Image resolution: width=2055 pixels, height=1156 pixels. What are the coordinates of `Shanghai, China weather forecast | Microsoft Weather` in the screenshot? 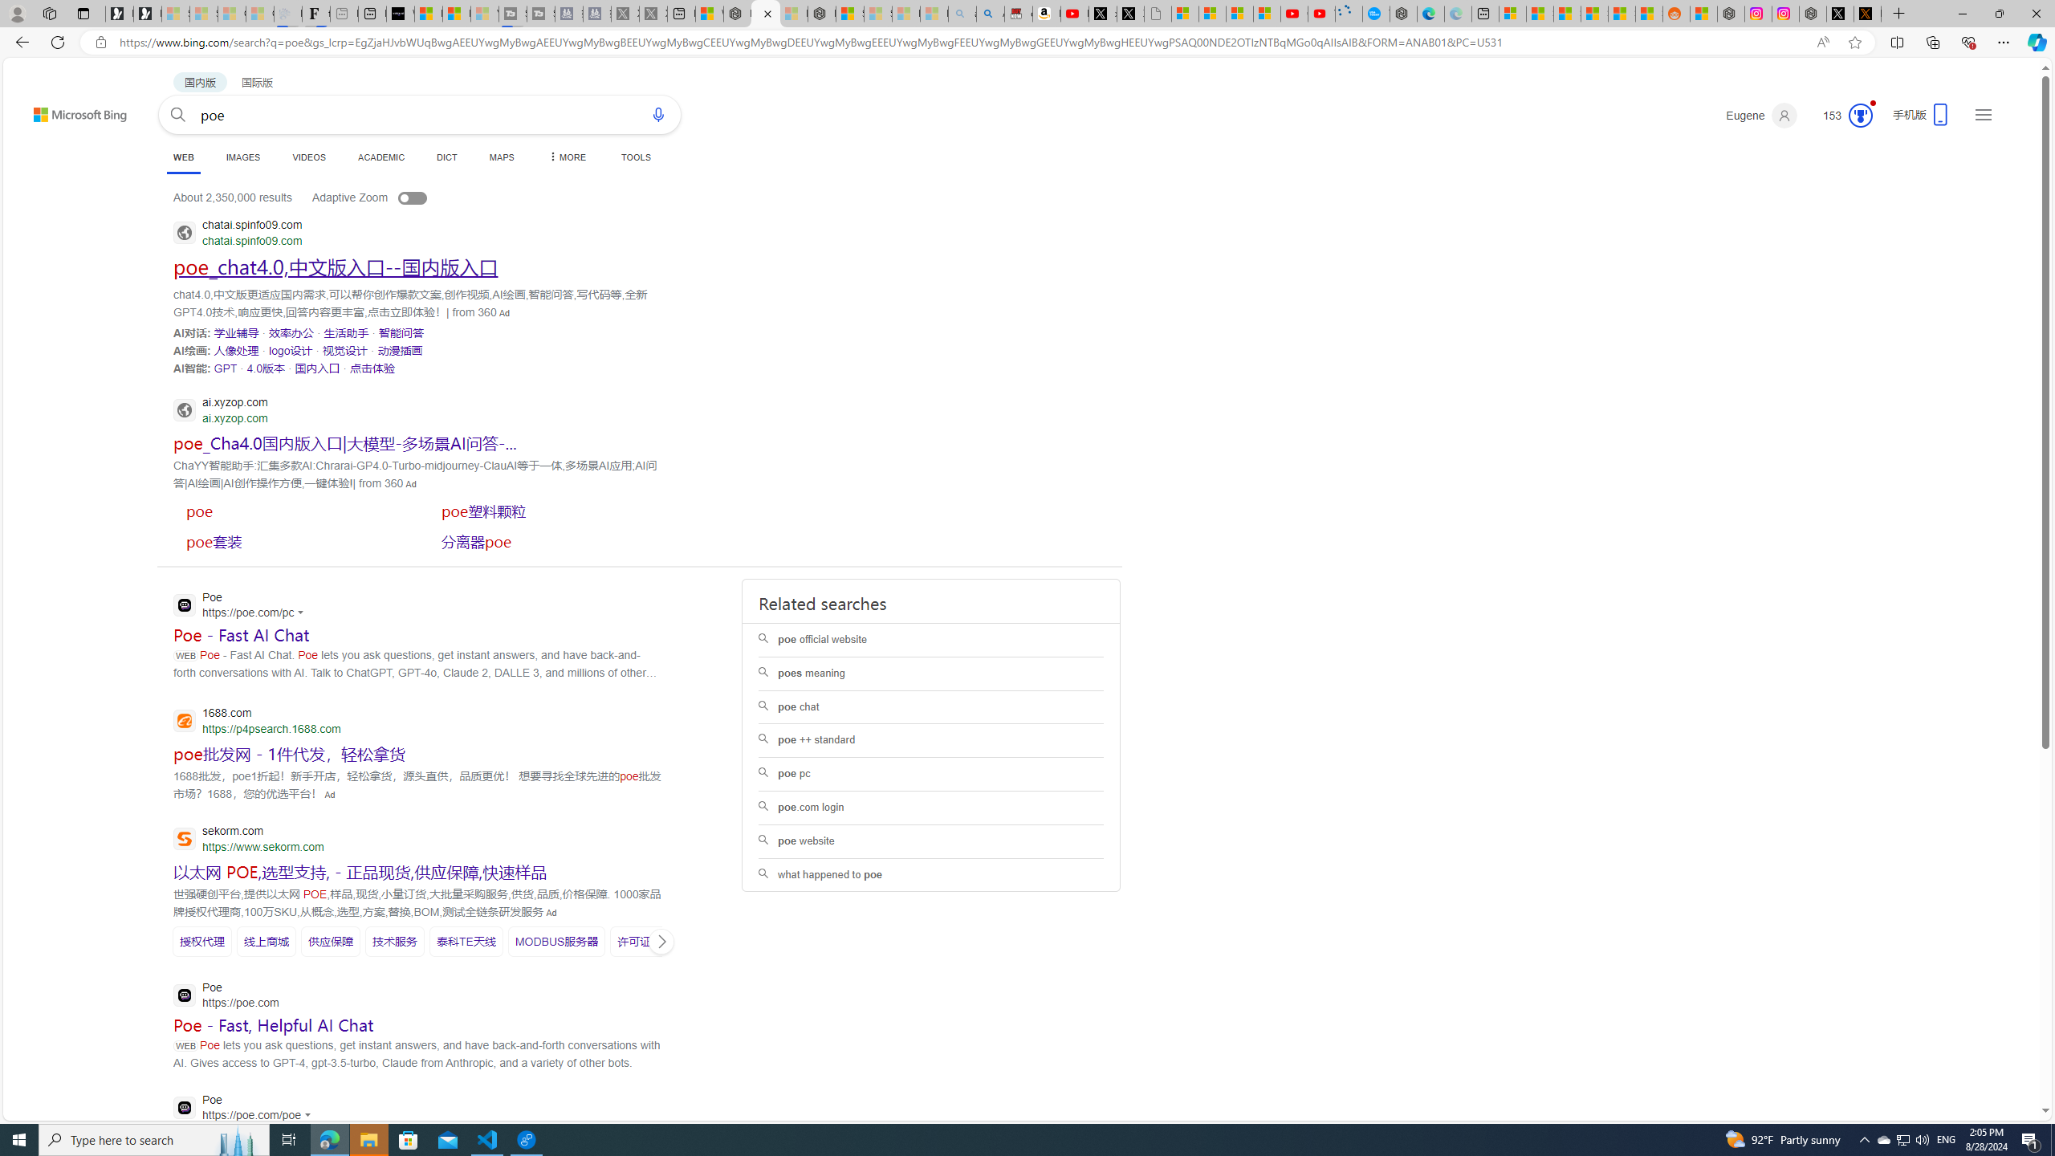 It's located at (1539, 14).